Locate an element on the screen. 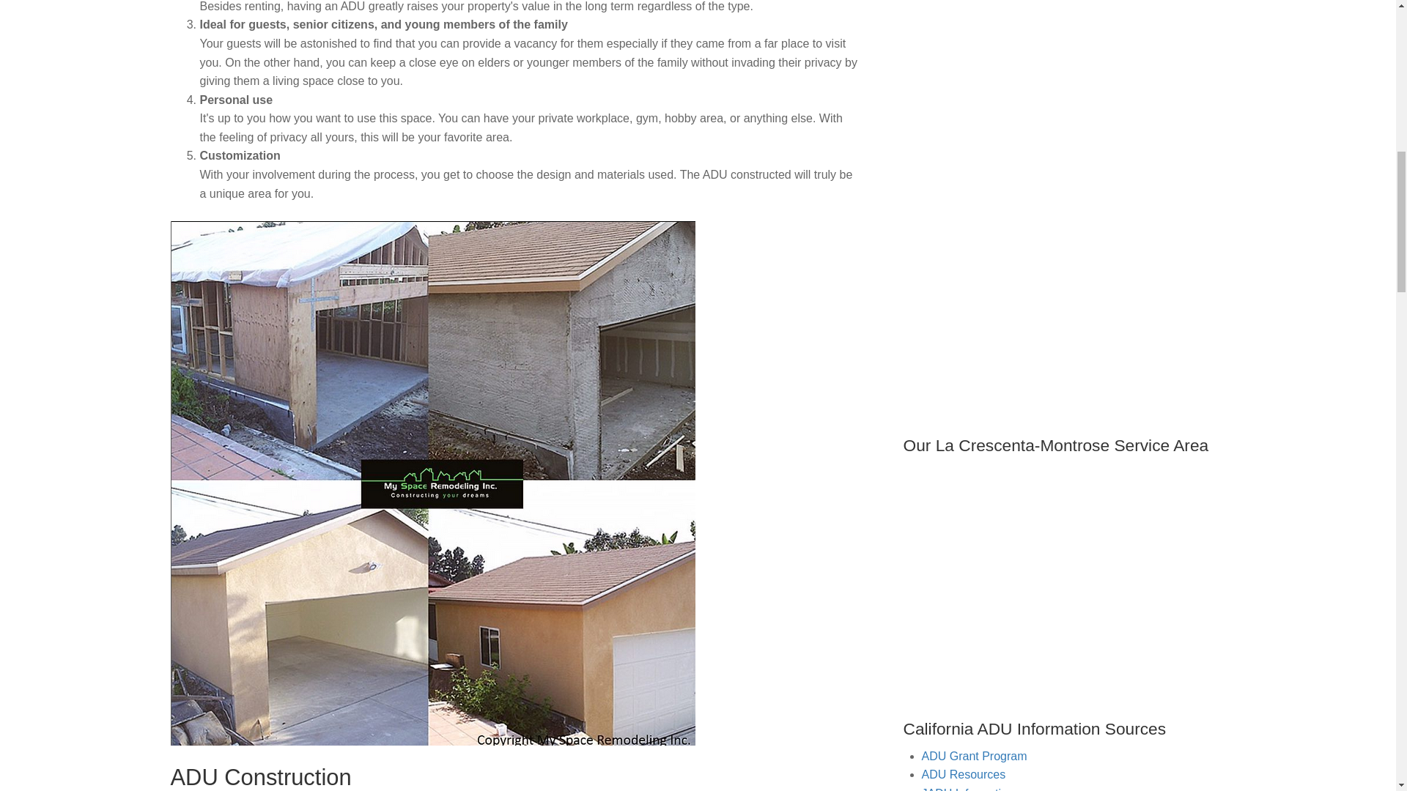  ADU Resources is located at coordinates (963, 773).